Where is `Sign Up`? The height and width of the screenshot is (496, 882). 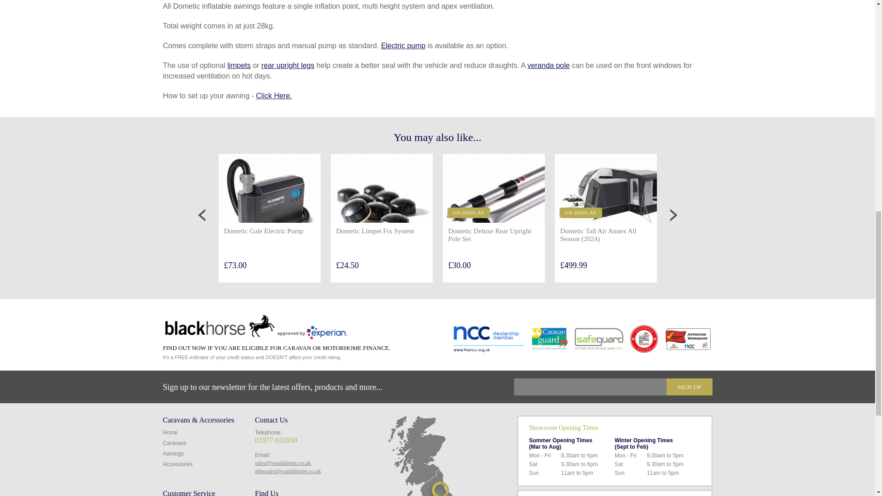 Sign Up is located at coordinates (689, 387).